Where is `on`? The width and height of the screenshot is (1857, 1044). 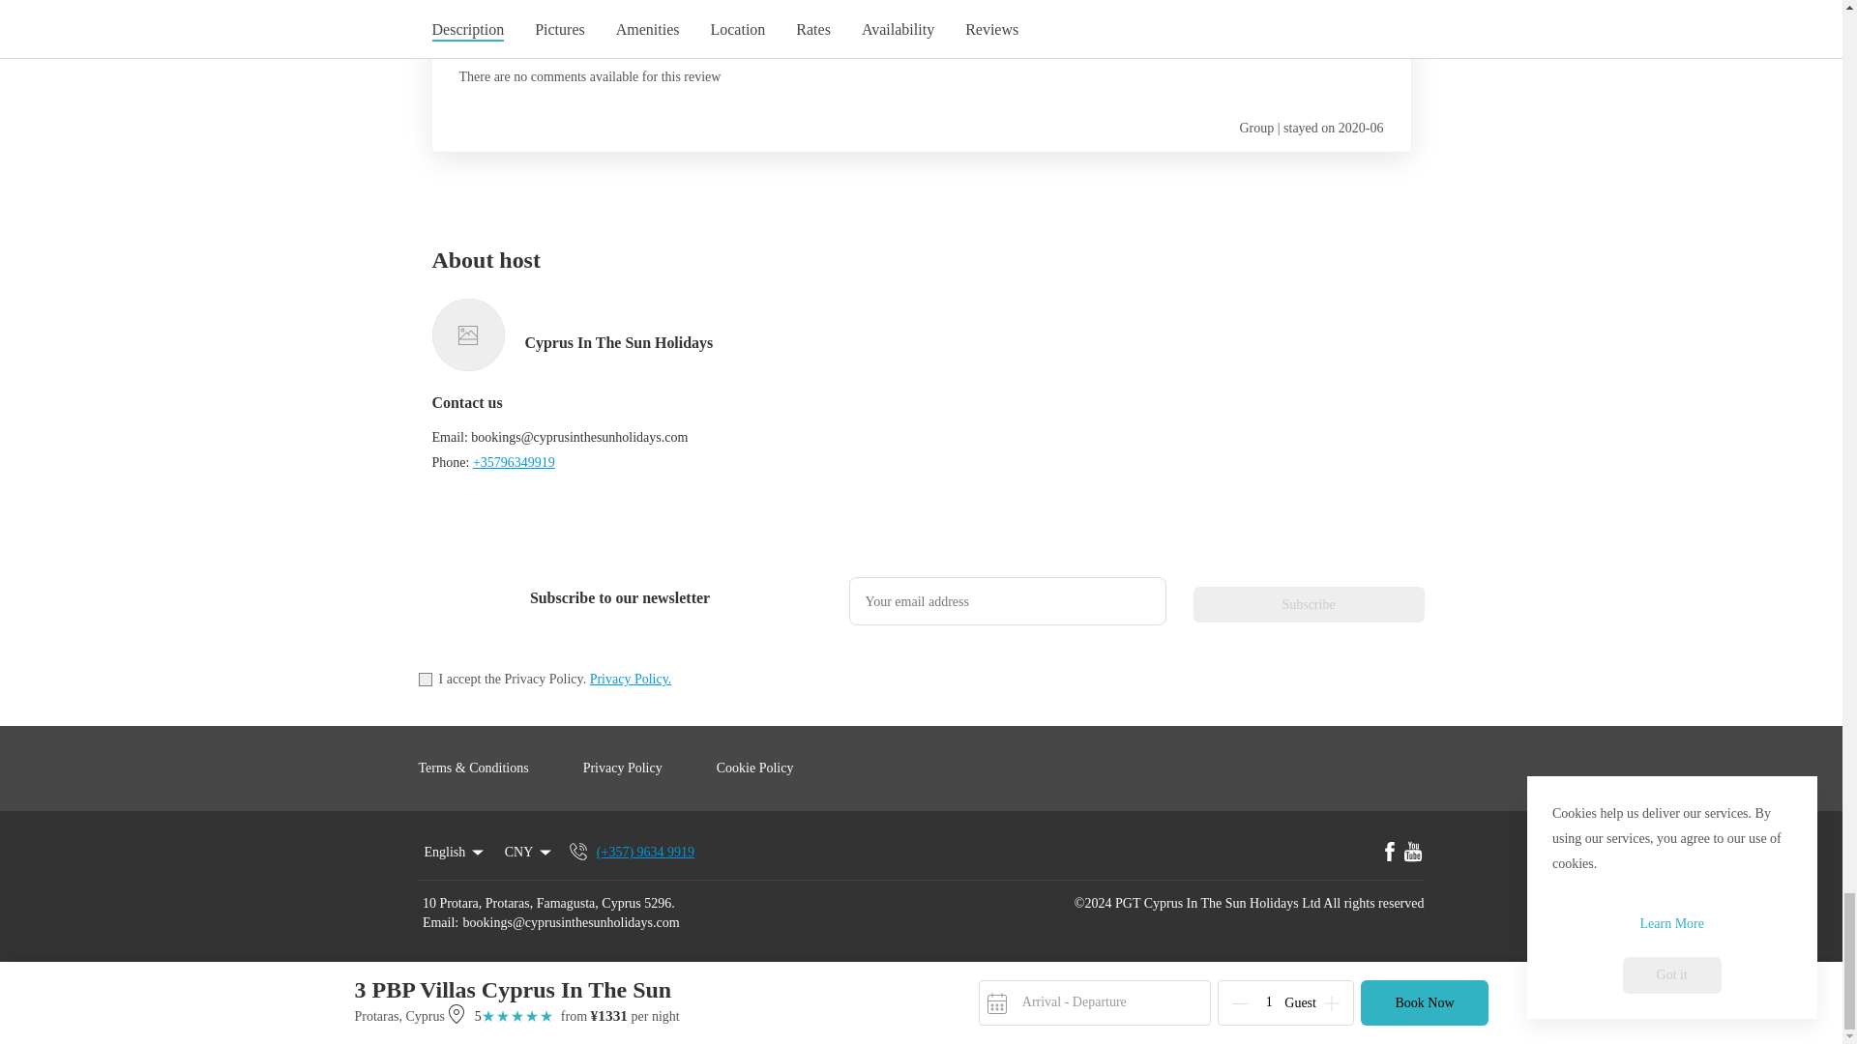 on is located at coordinates (424, 679).